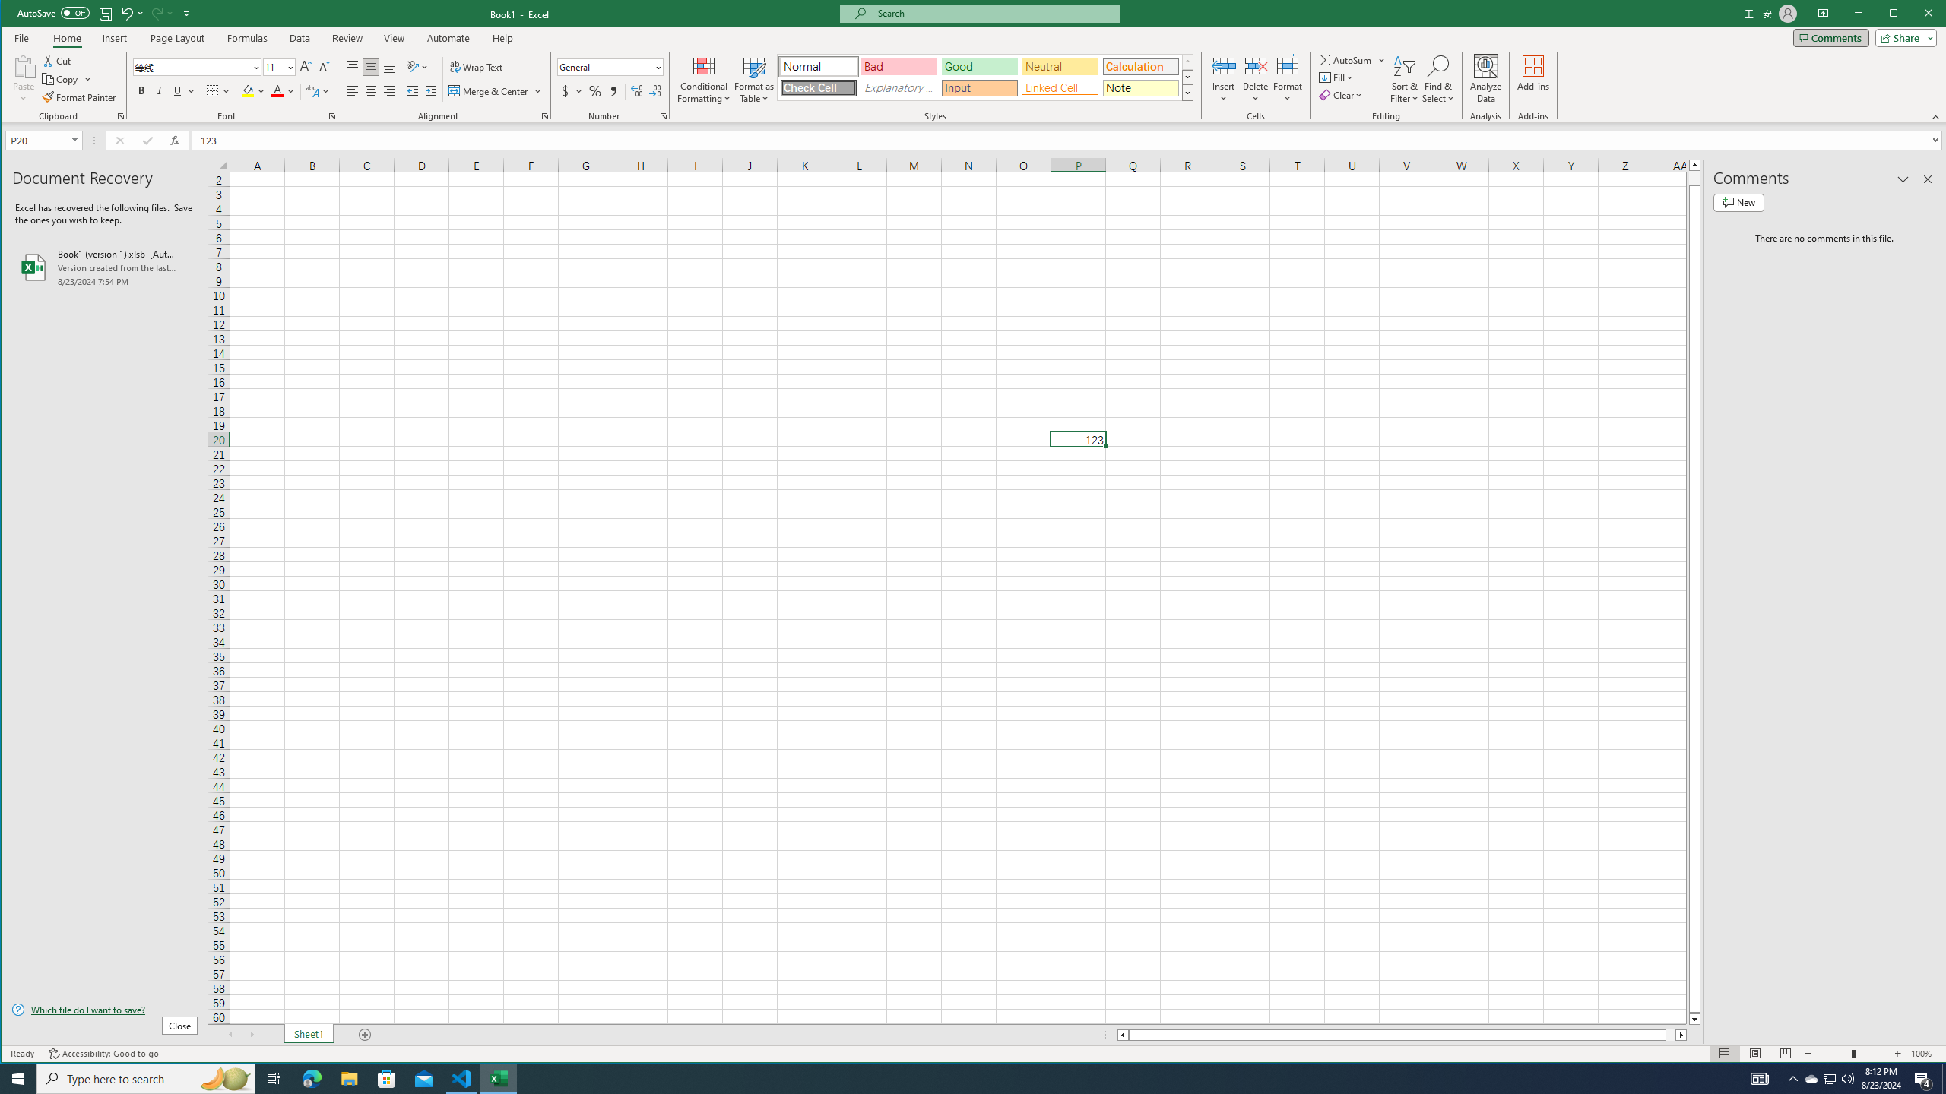  What do you see at coordinates (283, 91) in the screenshot?
I see `Font Color` at bounding box center [283, 91].